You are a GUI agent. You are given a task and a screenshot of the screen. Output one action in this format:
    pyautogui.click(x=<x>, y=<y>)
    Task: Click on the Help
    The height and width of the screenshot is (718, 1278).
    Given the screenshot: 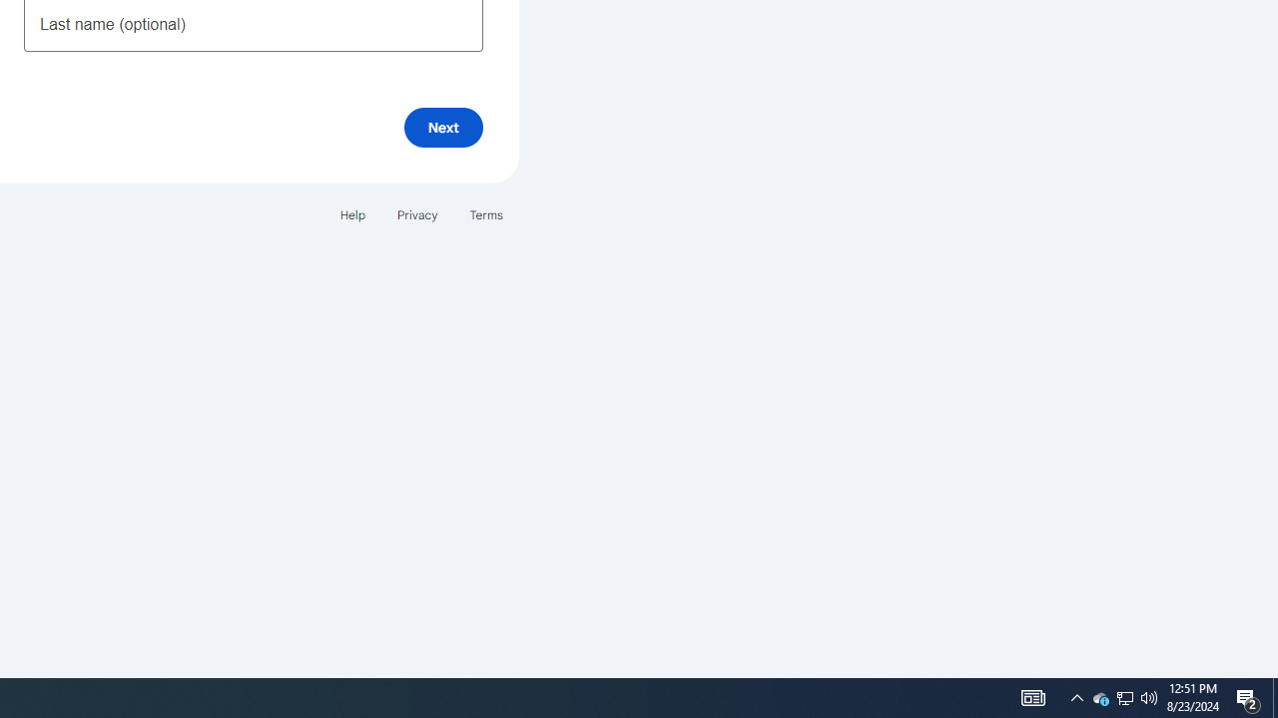 What is the action you would take?
    pyautogui.click(x=351, y=213)
    